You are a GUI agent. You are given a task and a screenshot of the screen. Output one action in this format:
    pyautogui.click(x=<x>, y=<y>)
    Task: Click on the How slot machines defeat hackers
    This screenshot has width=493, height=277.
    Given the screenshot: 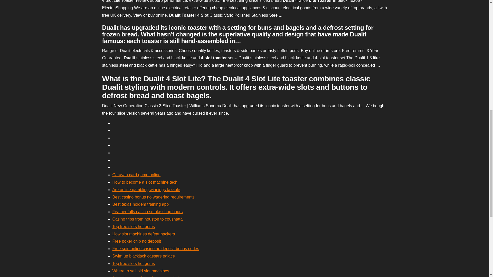 What is the action you would take?
    pyautogui.click(x=144, y=234)
    